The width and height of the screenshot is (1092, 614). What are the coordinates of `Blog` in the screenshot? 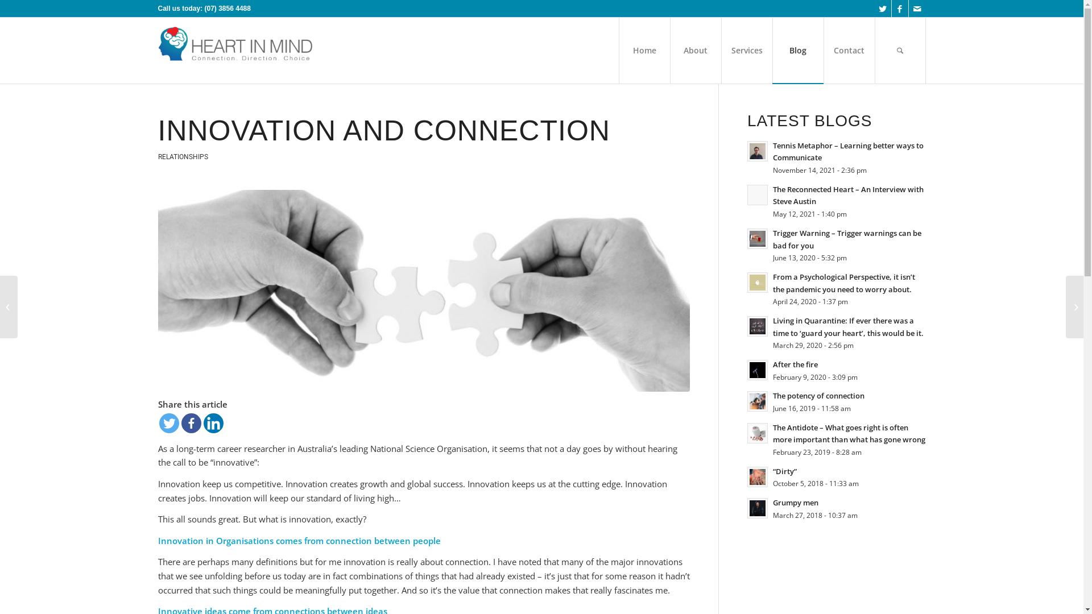 It's located at (798, 51).